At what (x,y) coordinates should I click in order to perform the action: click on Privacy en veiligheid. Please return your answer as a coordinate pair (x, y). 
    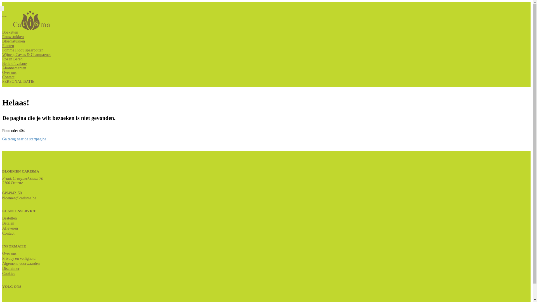
    Looking at the image, I should click on (19, 258).